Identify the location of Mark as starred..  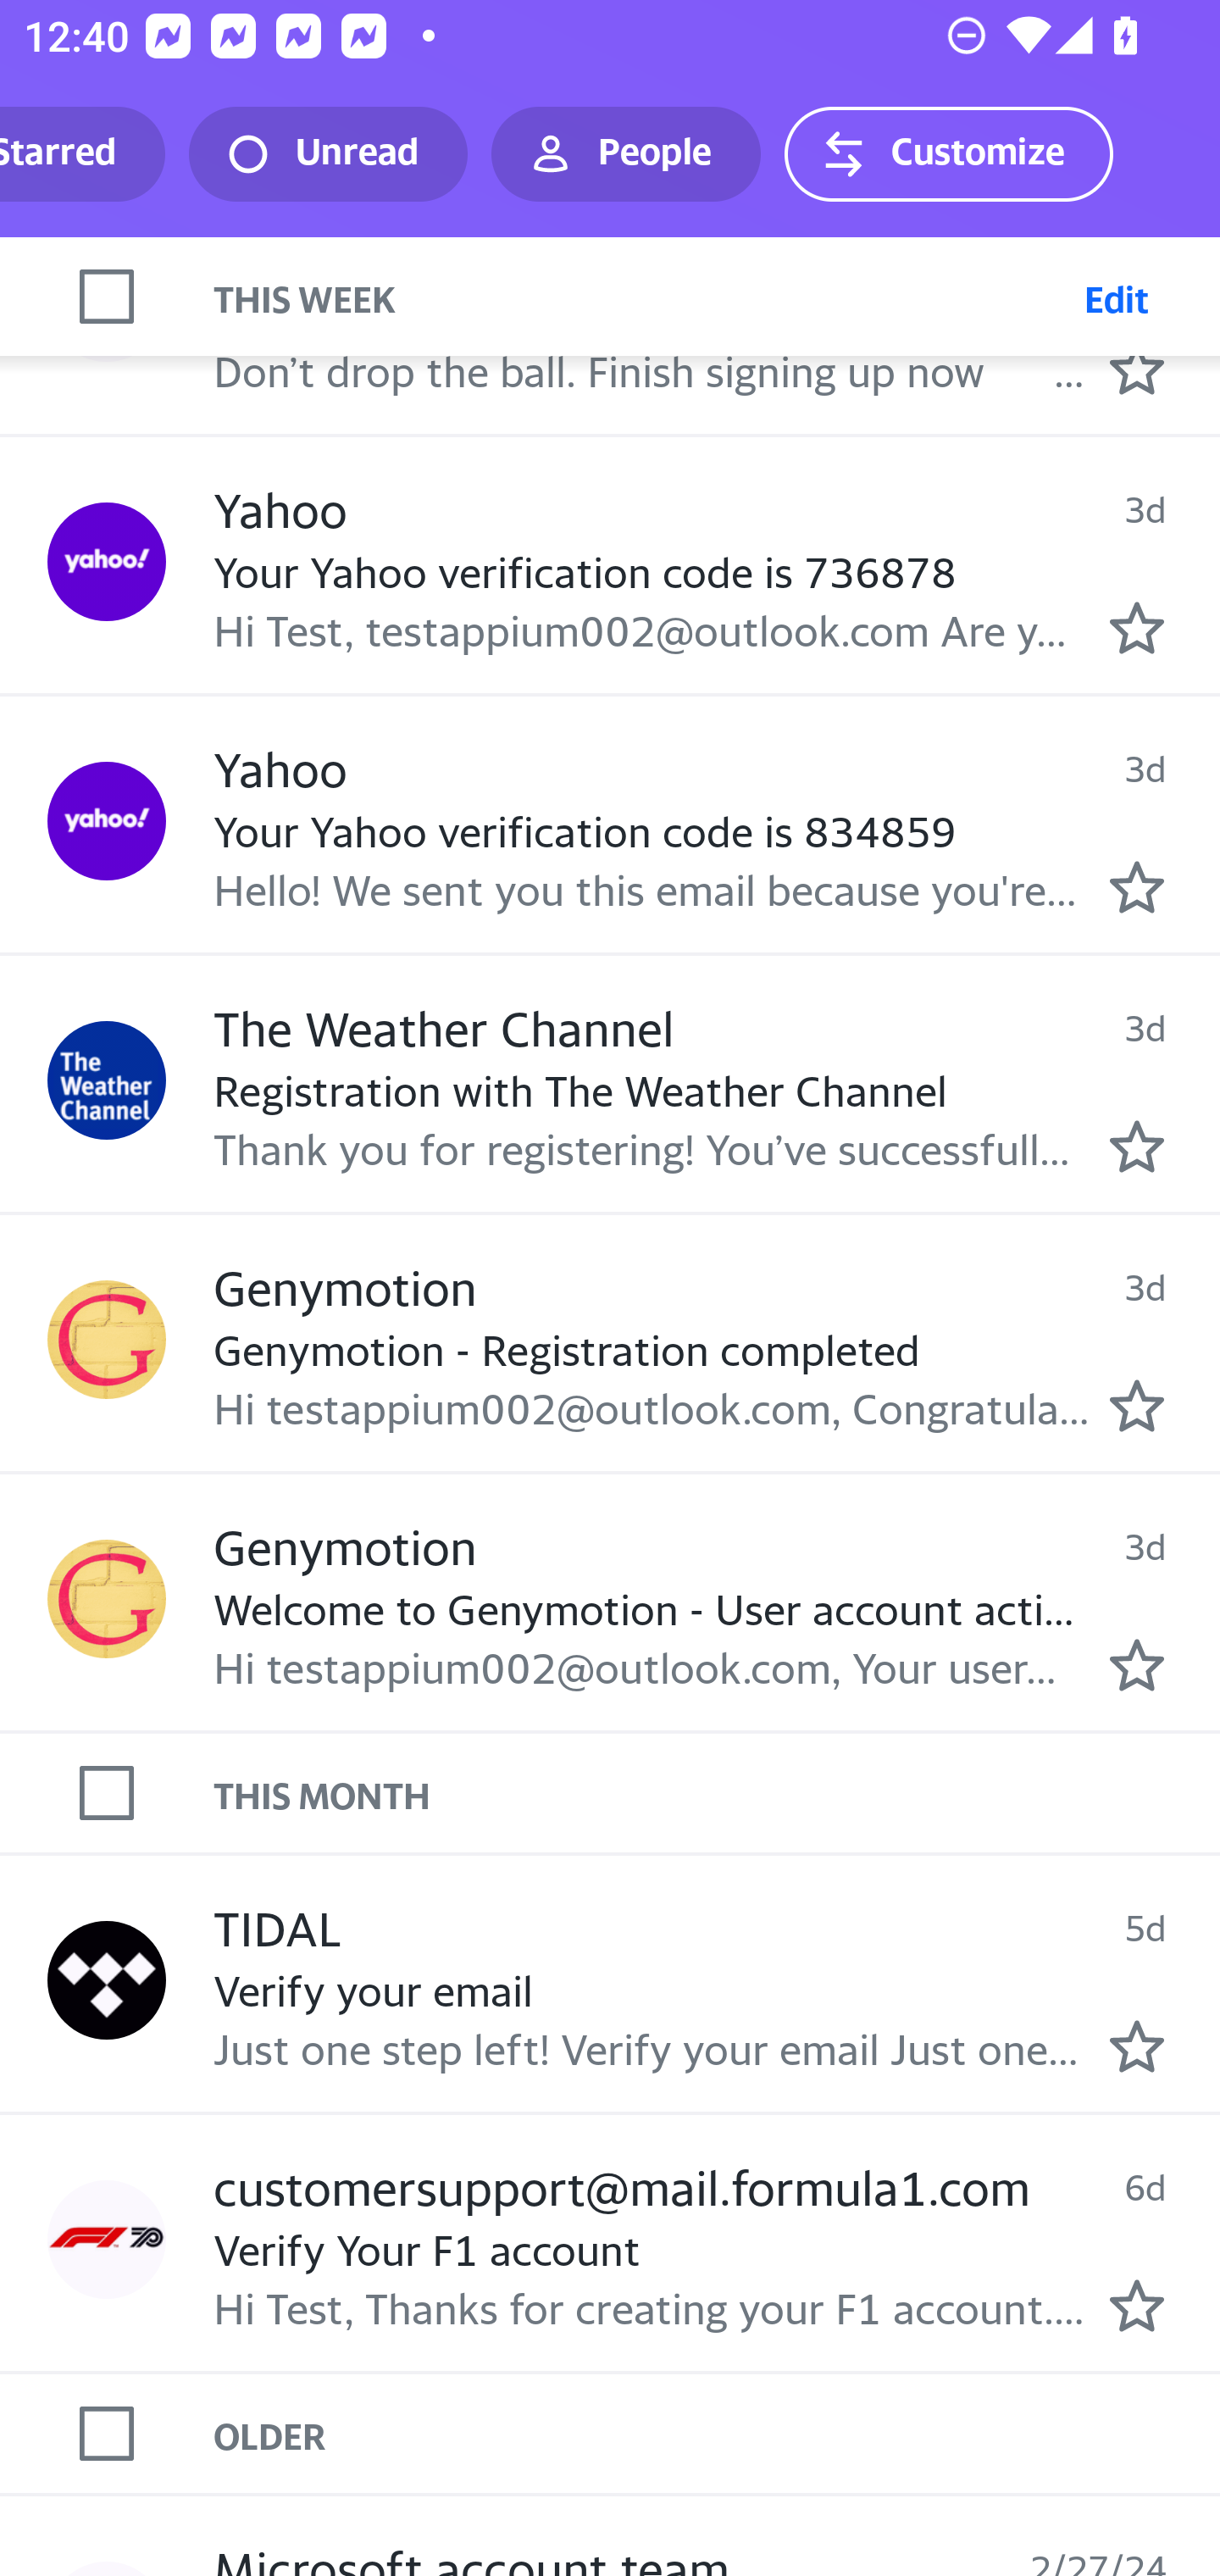
(1137, 2046).